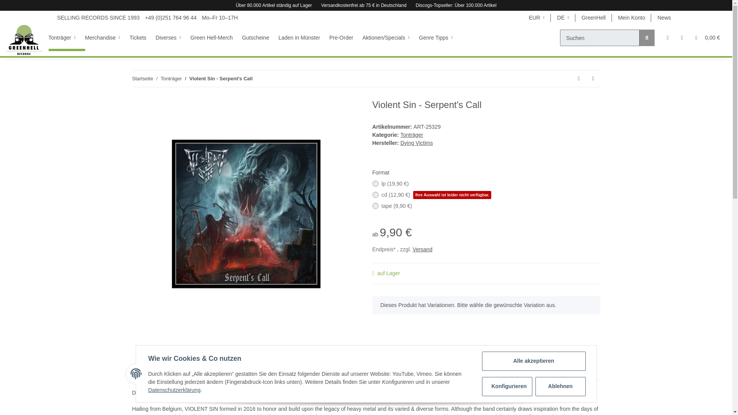 This screenshot has height=415, width=738. What do you see at coordinates (563, 18) in the screenshot?
I see `DE` at bounding box center [563, 18].